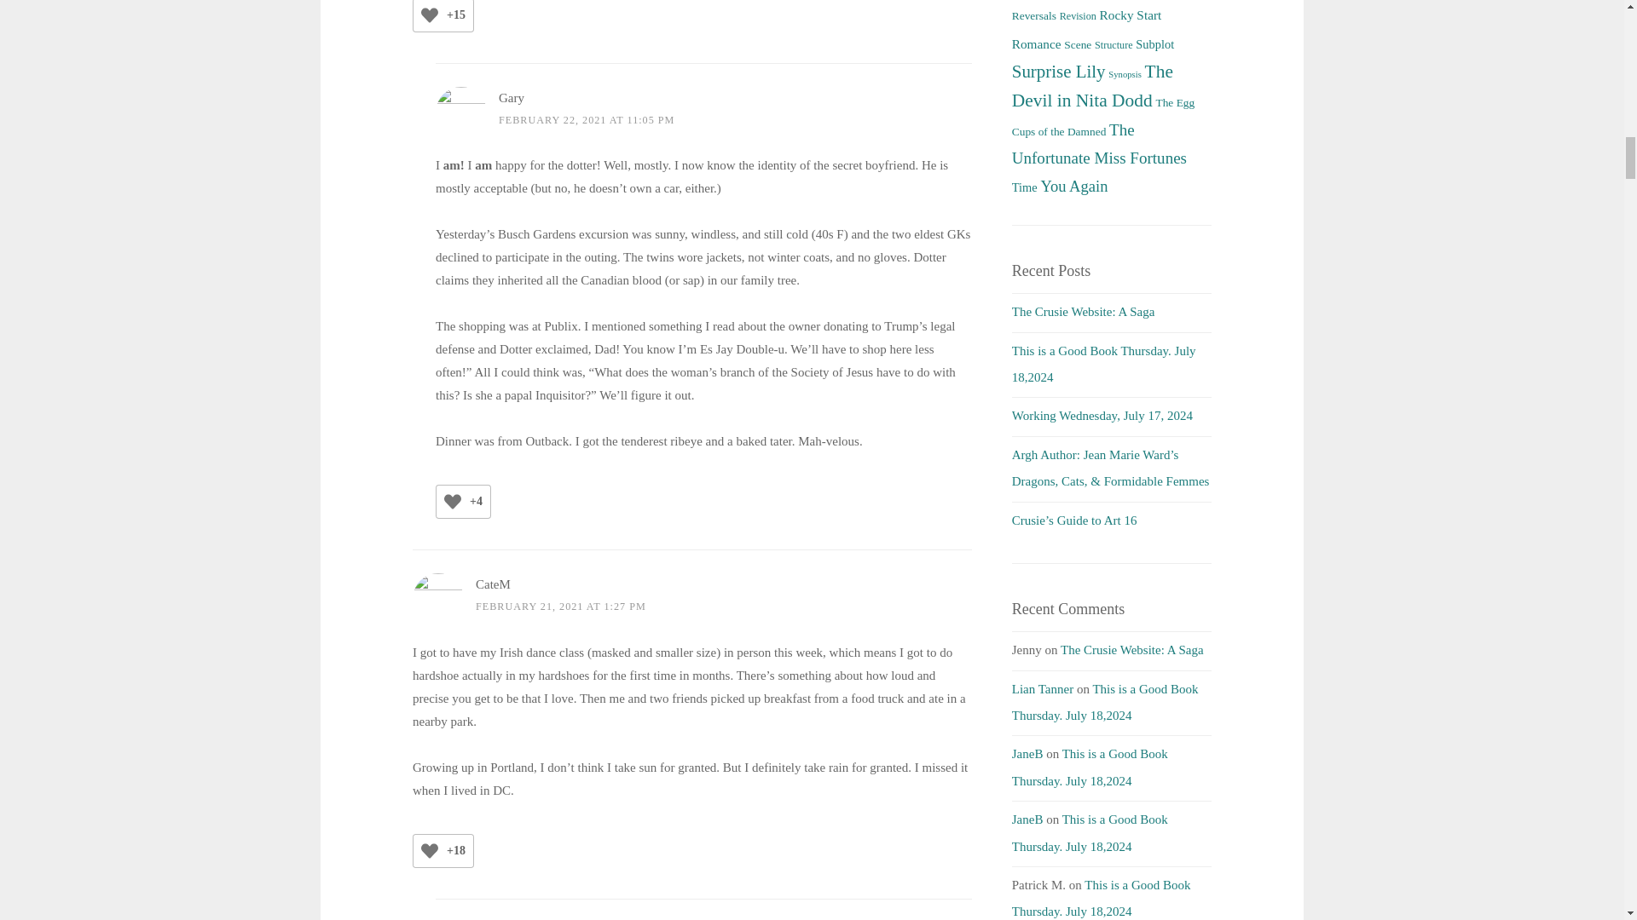  Describe the element at coordinates (561, 607) in the screenshot. I see `FEBRUARY 21, 2021 AT 1:27 PM` at that location.